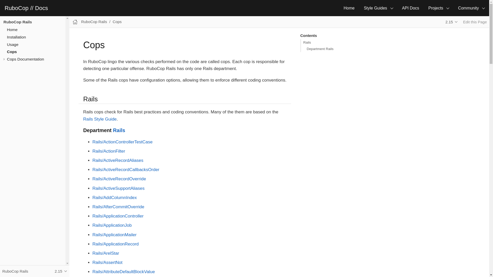 This screenshot has width=493, height=277. What do you see at coordinates (17, 22) in the screenshot?
I see `RuboCop Rails` at bounding box center [17, 22].